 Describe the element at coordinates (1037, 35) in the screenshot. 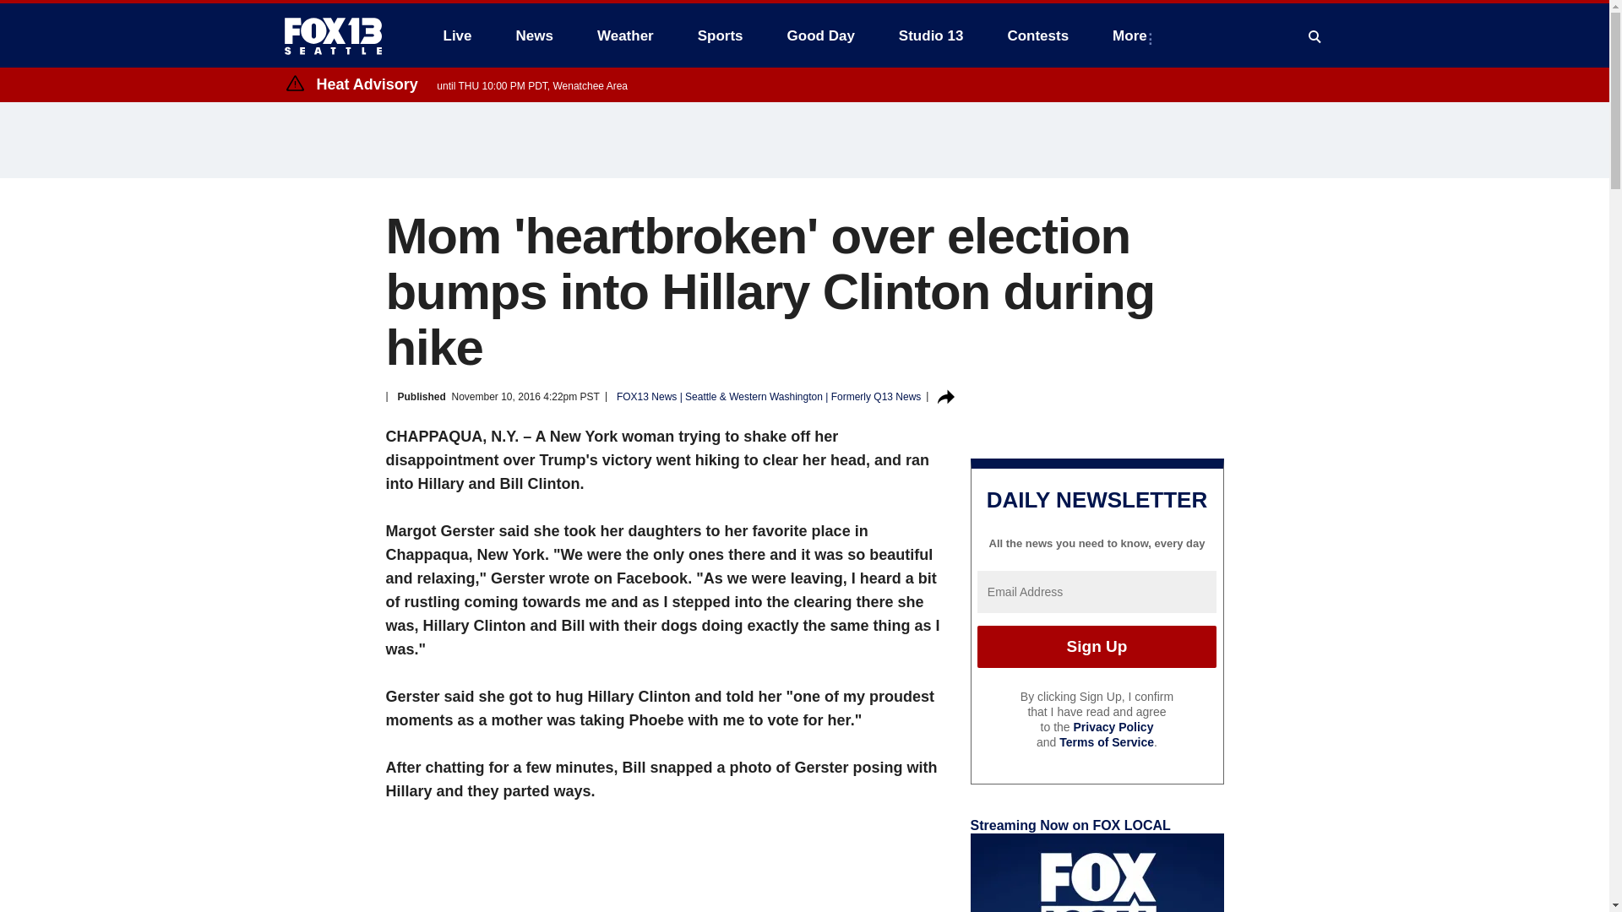

I see `Contests` at that location.